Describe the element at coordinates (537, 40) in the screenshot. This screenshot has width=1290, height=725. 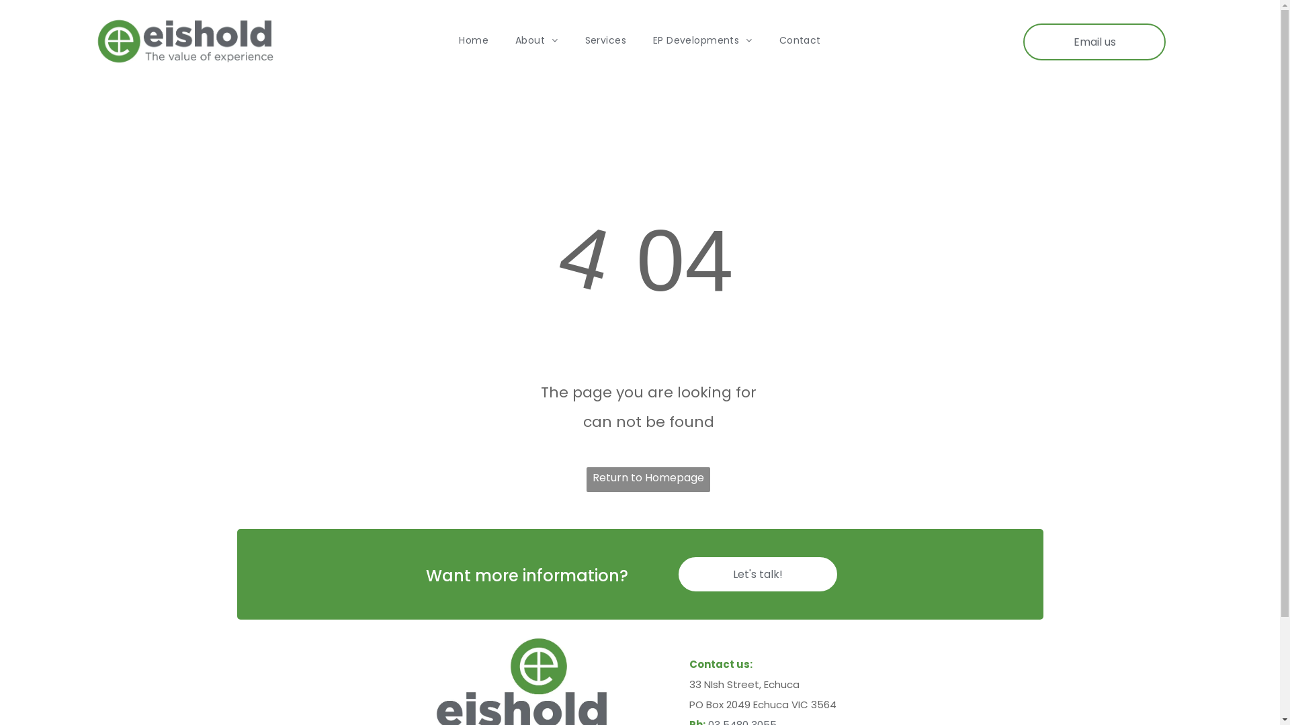
I see `About` at that location.